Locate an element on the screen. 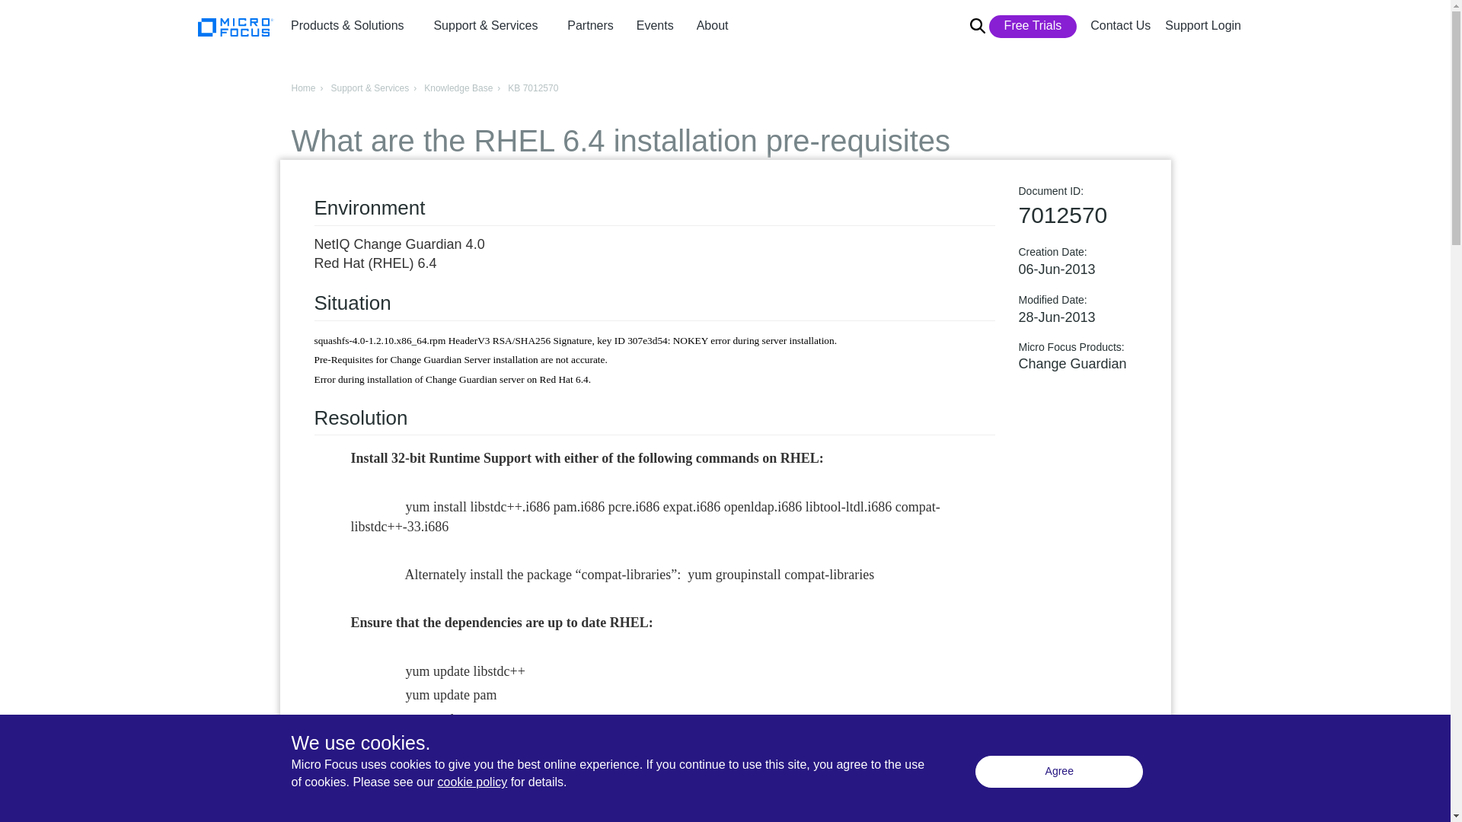 This screenshot has width=1462, height=822. Agree is located at coordinates (1058, 771).